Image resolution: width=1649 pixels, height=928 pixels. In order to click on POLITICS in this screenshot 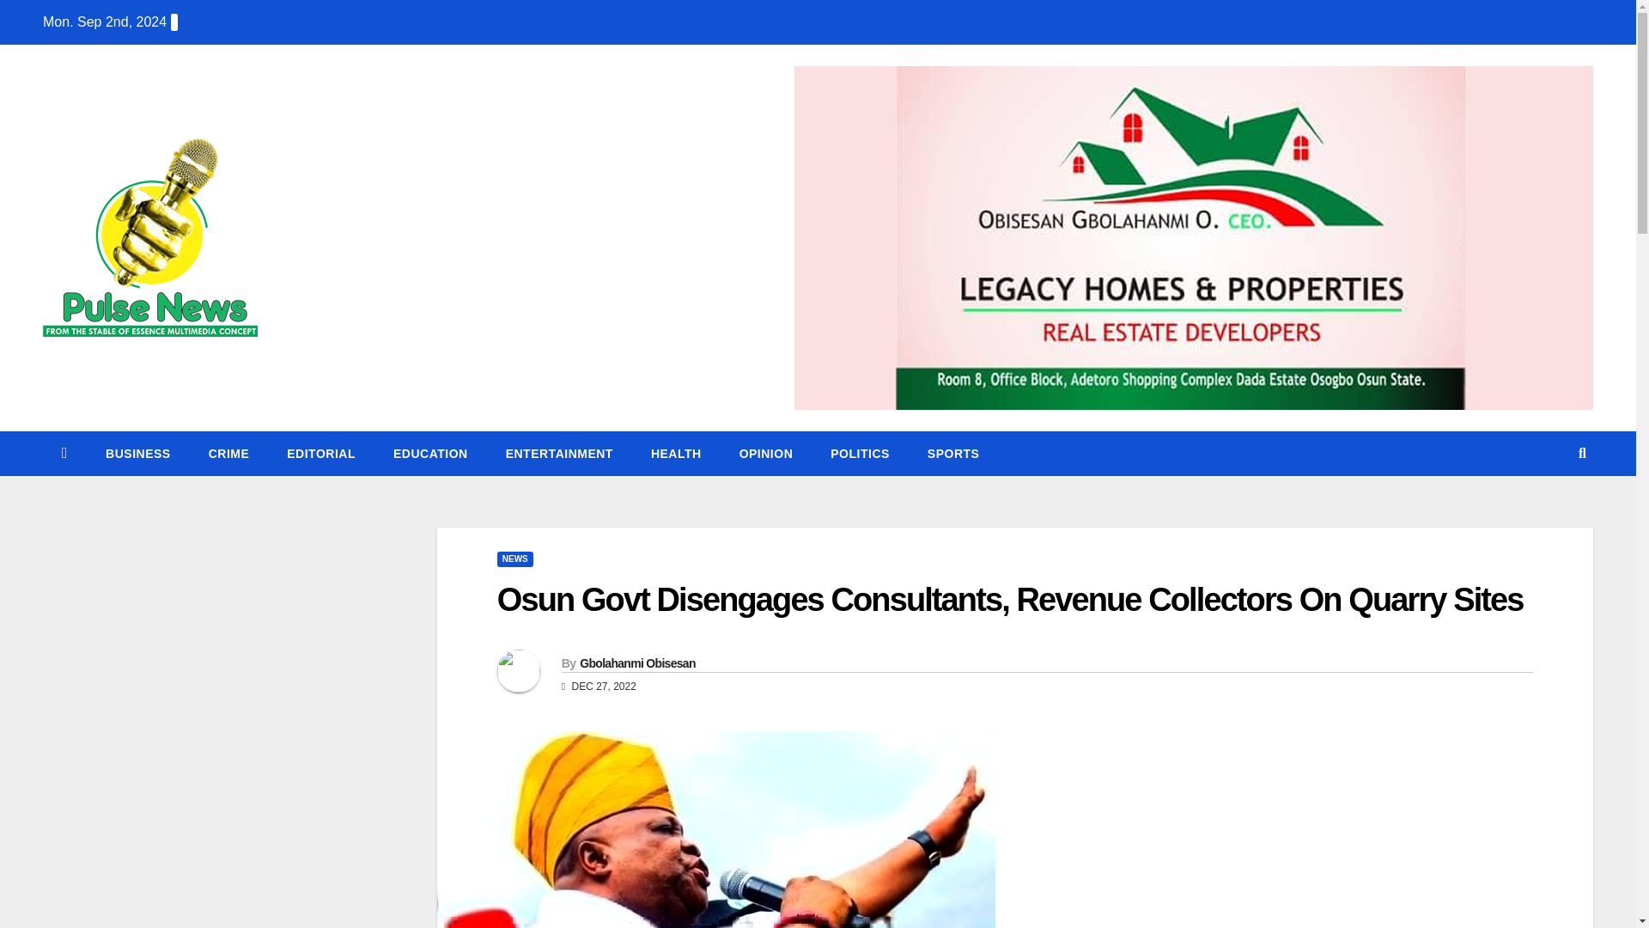, I will do `click(859, 454)`.